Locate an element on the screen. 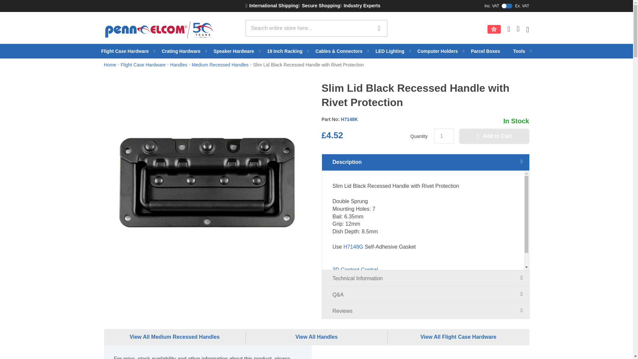 Image resolution: width=638 pixels, height=359 pixels. Flight Case Hardware is located at coordinates (128, 51).